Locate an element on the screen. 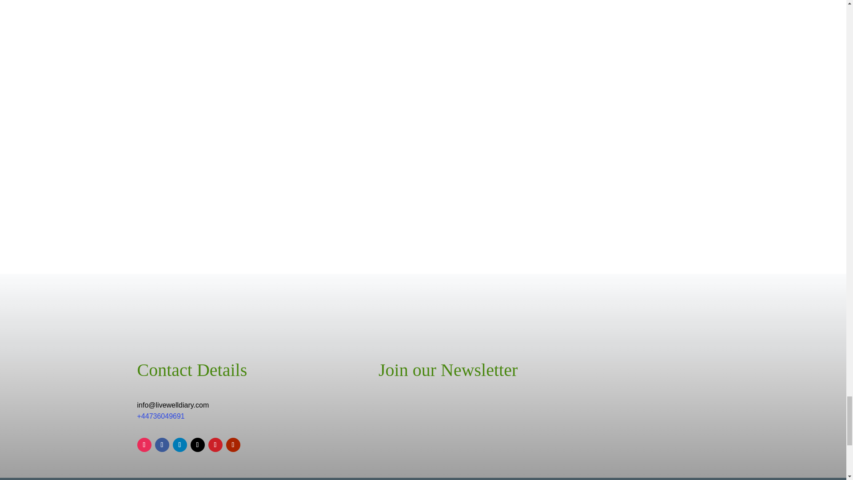 Image resolution: width=853 pixels, height=480 pixels. Follow on Youtube is located at coordinates (233, 444).